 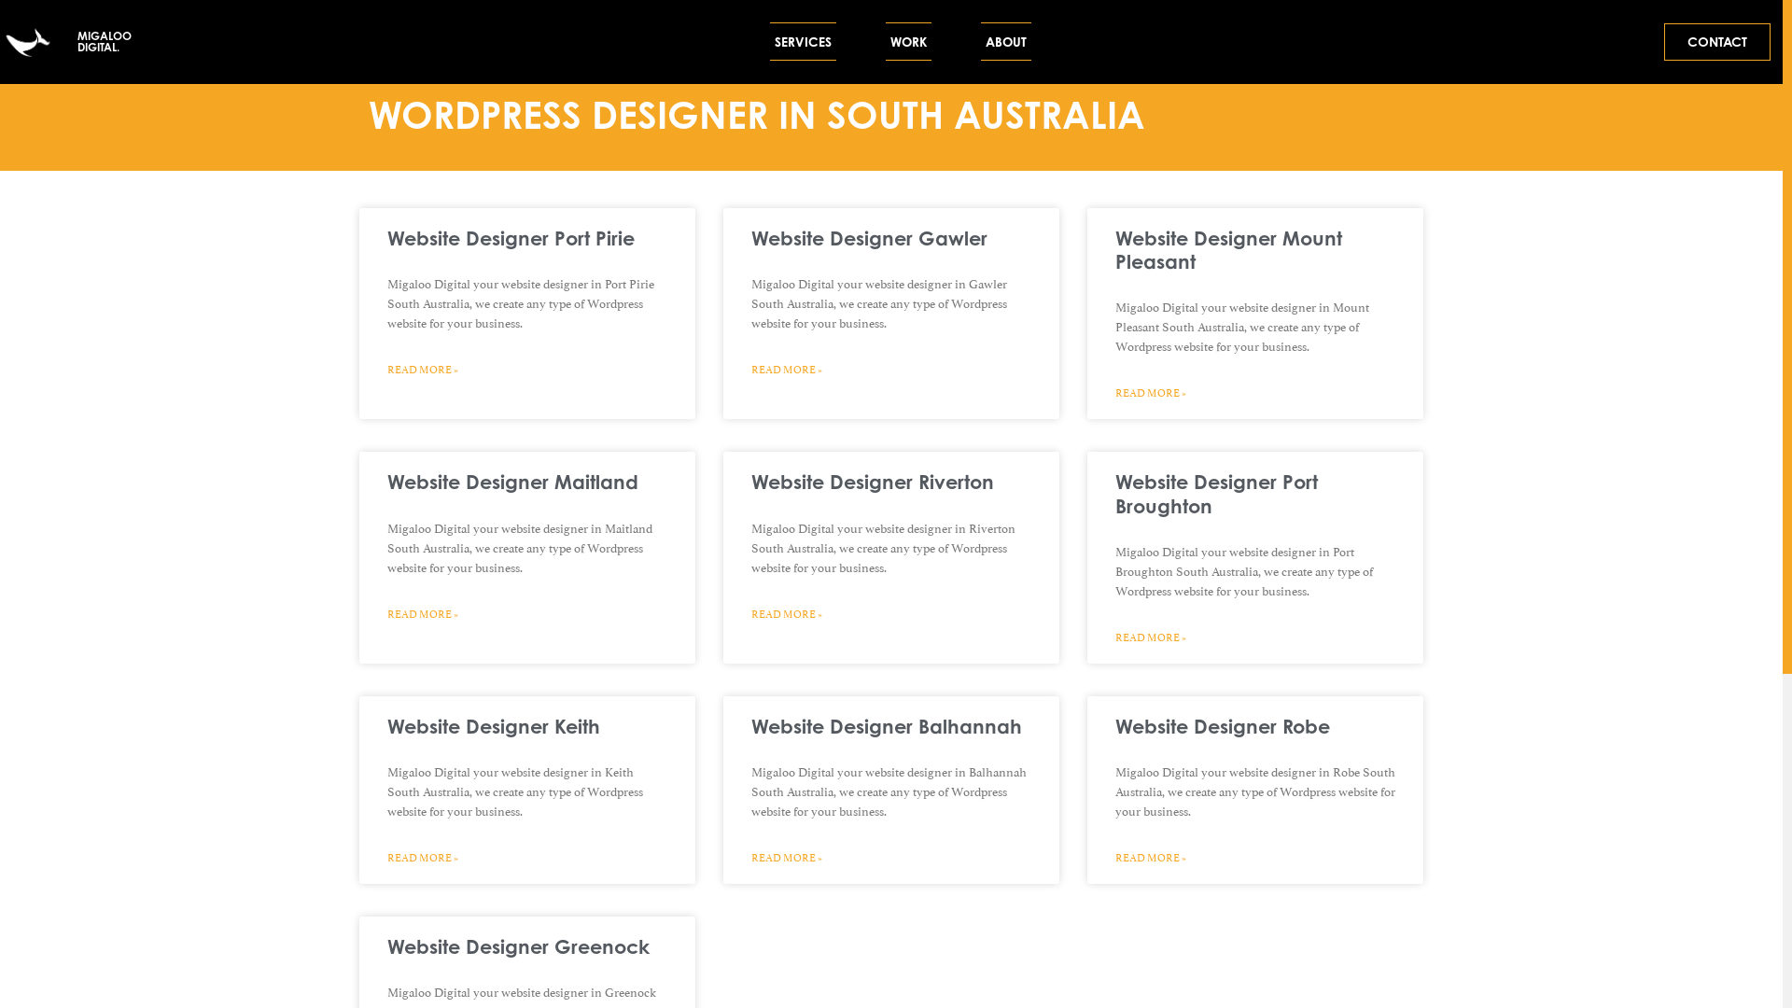 I want to click on Website Designer Riverton, so click(x=873, y=482).